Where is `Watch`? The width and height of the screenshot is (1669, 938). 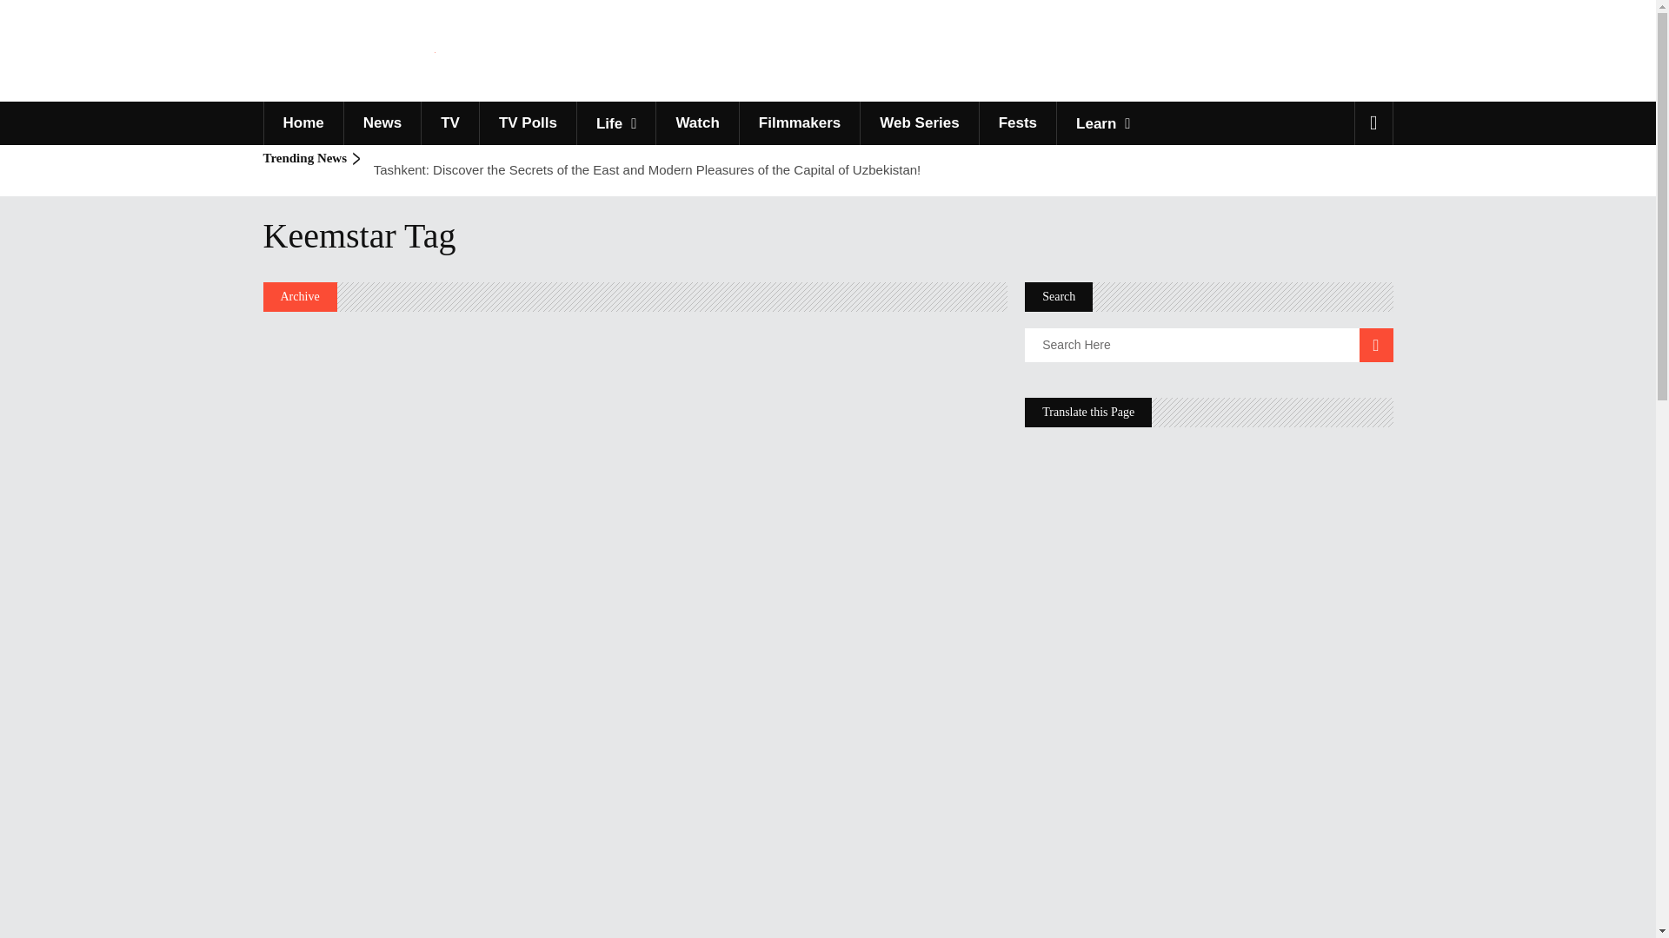
Watch is located at coordinates (696, 123).